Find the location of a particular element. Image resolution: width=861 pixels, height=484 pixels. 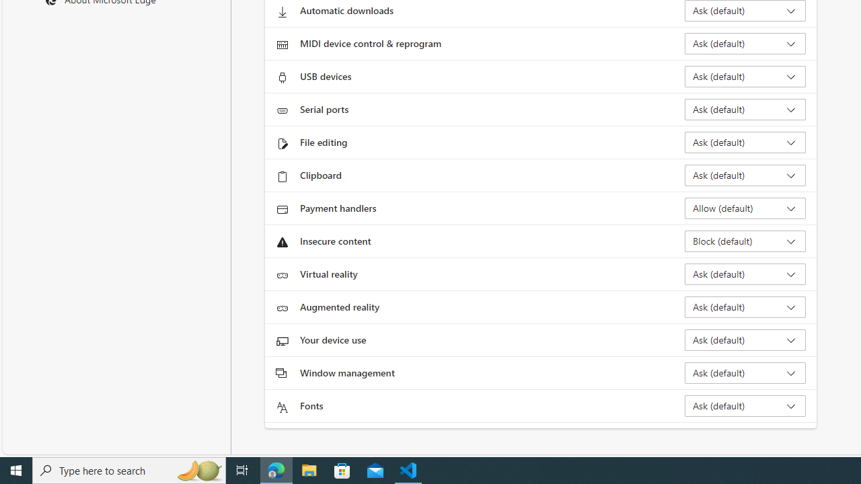

Virtual reality Ask (default) is located at coordinates (745, 274).